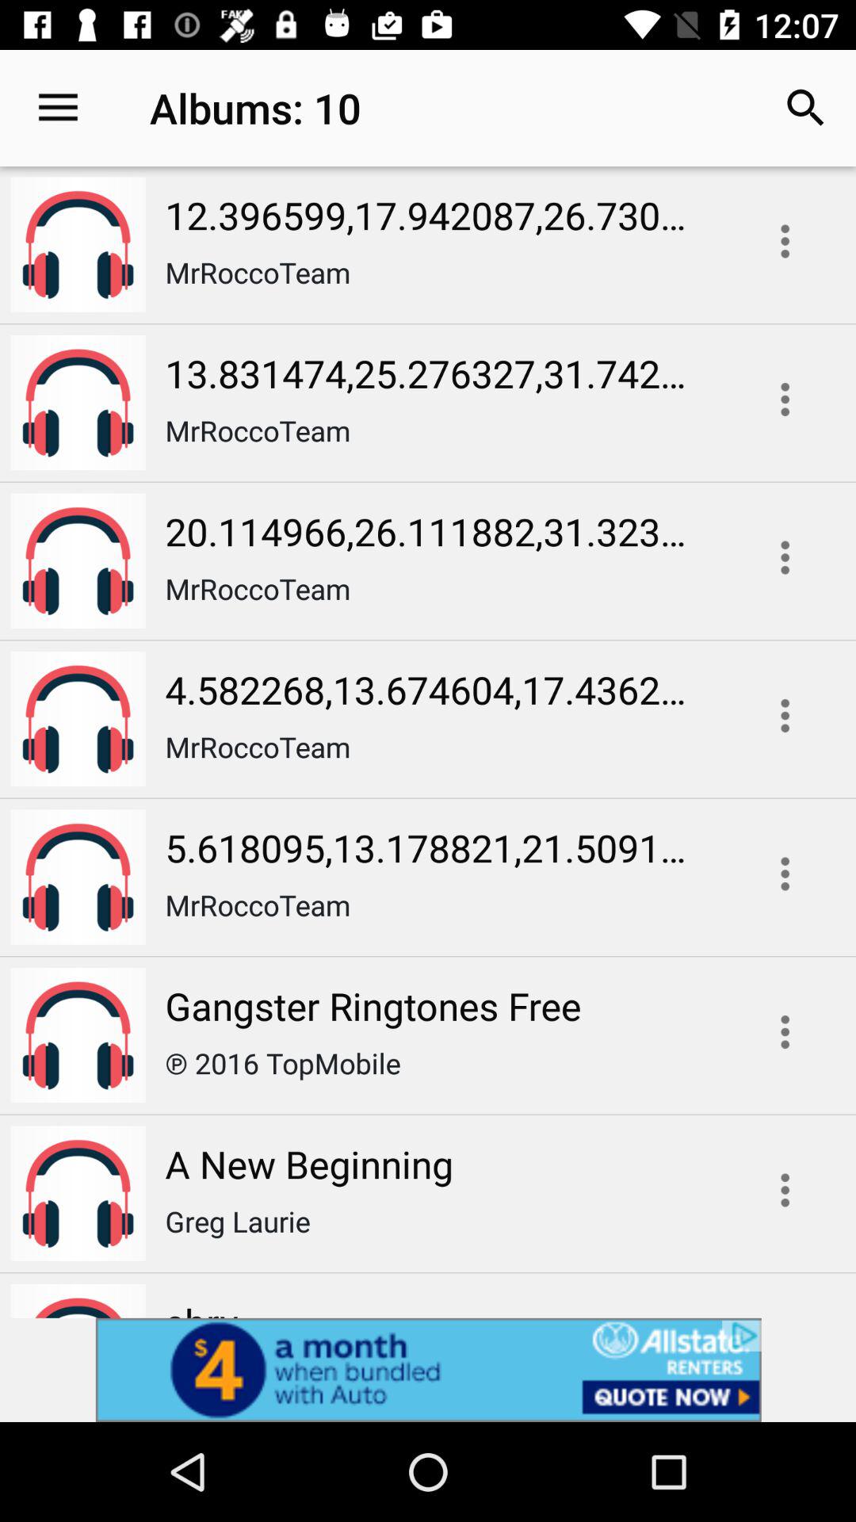 The image size is (856, 1522). What do you see at coordinates (785, 557) in the screenshot?
I see `go to menu` at bounding box center [785, 557].